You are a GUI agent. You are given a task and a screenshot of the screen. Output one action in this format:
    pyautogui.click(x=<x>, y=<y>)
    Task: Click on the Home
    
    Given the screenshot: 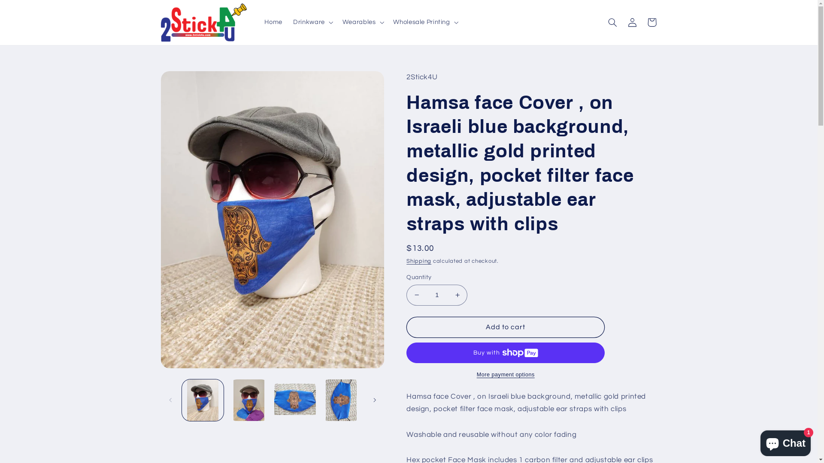 What is the action you would take?
    pyautogui.click(x=274, y=22)
    